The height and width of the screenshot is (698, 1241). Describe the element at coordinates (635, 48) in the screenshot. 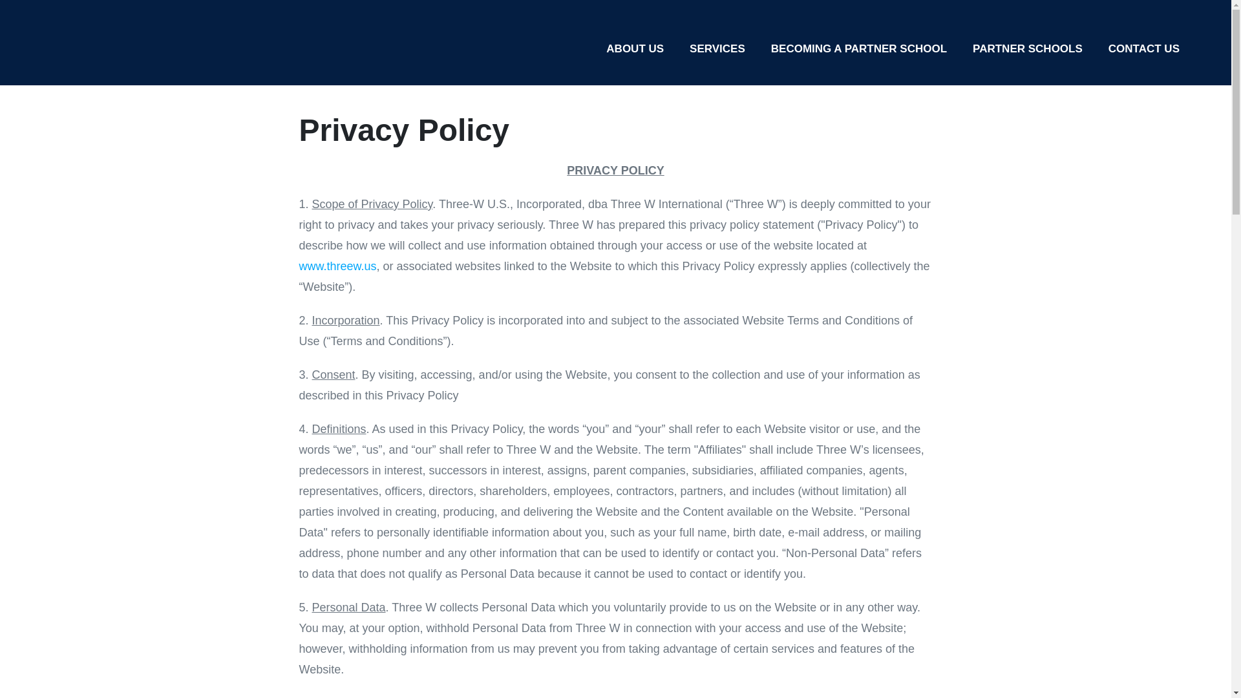

I see `ABOUT US` at that location.